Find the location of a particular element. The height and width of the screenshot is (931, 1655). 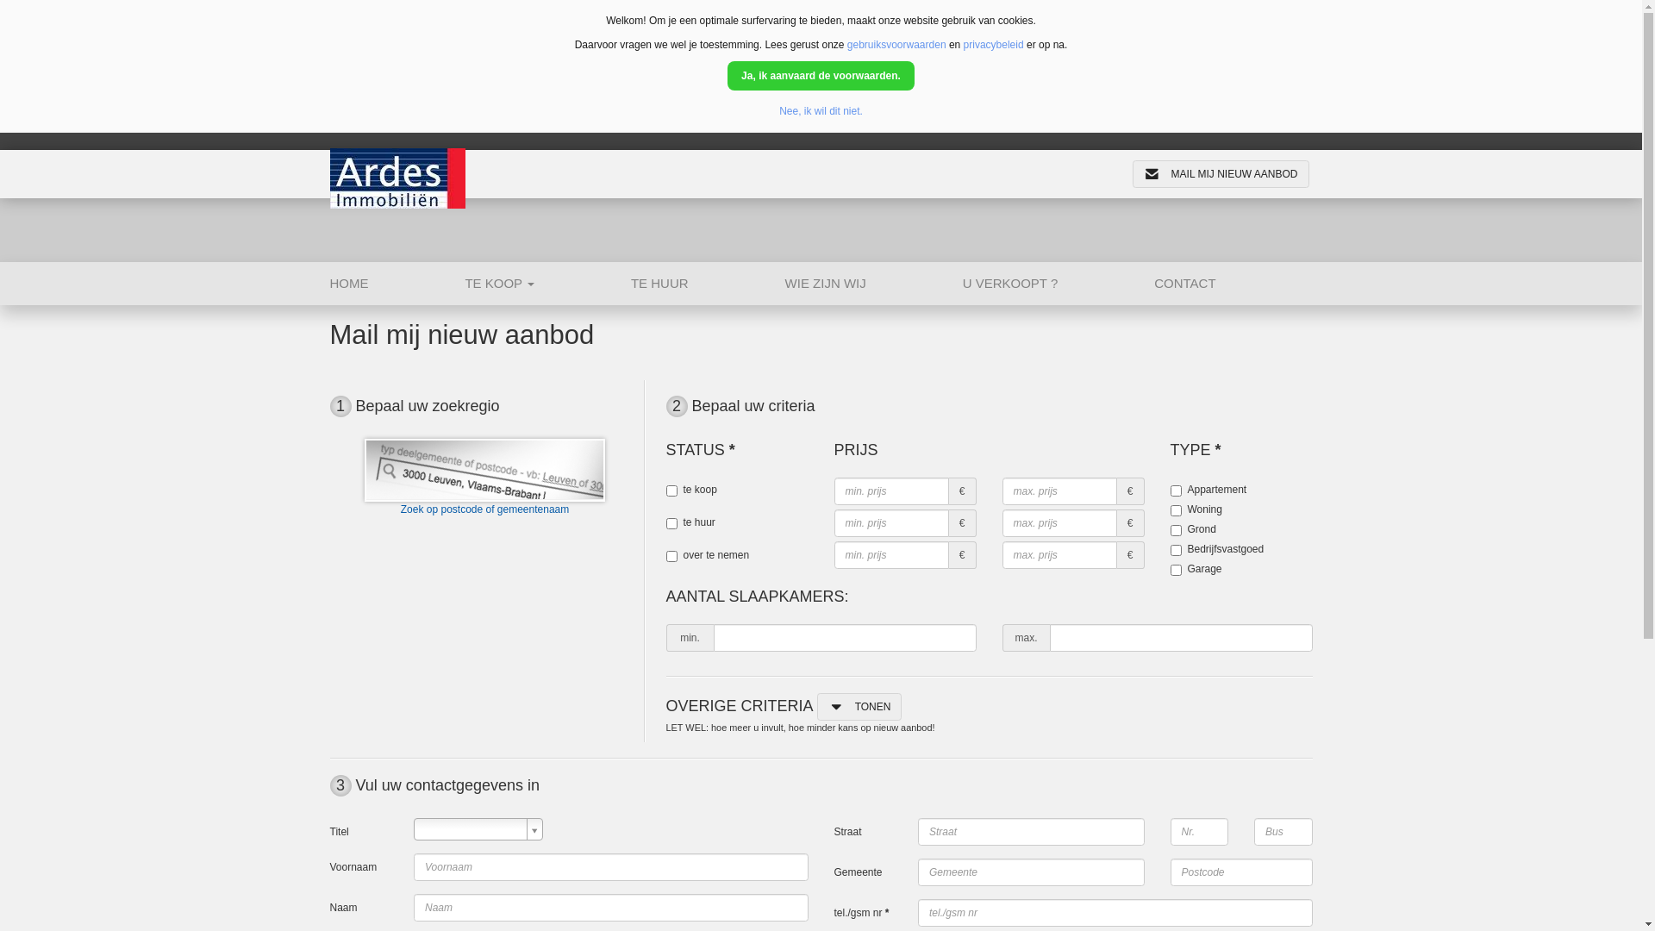

Nee, ik wil dit niet. is located at coordinates (821, 111).